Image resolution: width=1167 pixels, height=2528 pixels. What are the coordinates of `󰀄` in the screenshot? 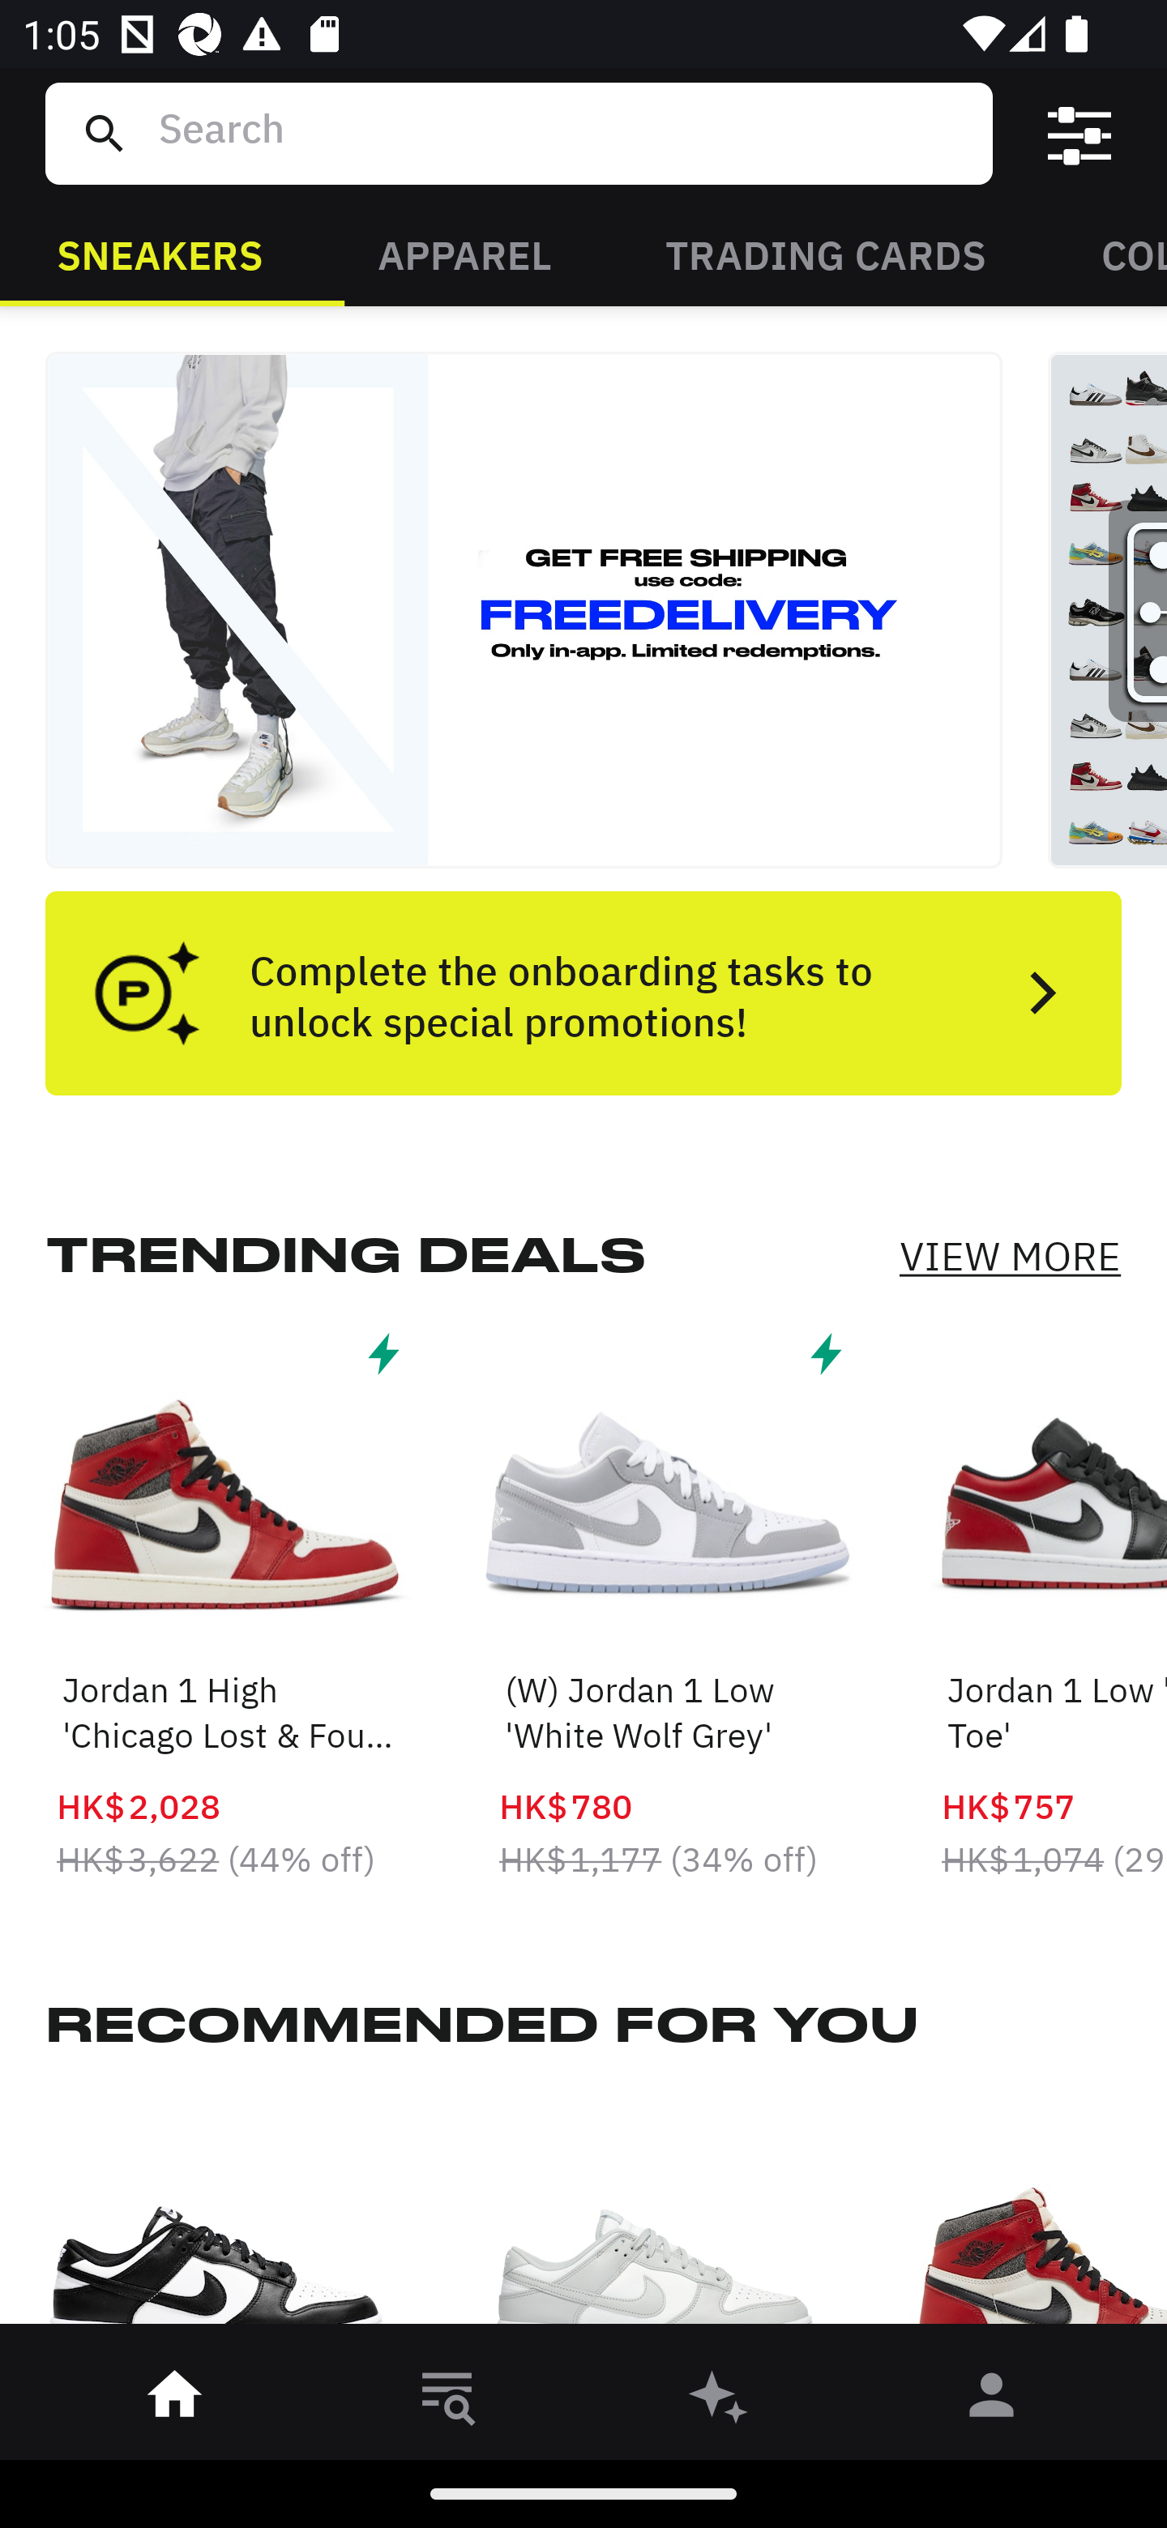 It's located at (992, 2400).